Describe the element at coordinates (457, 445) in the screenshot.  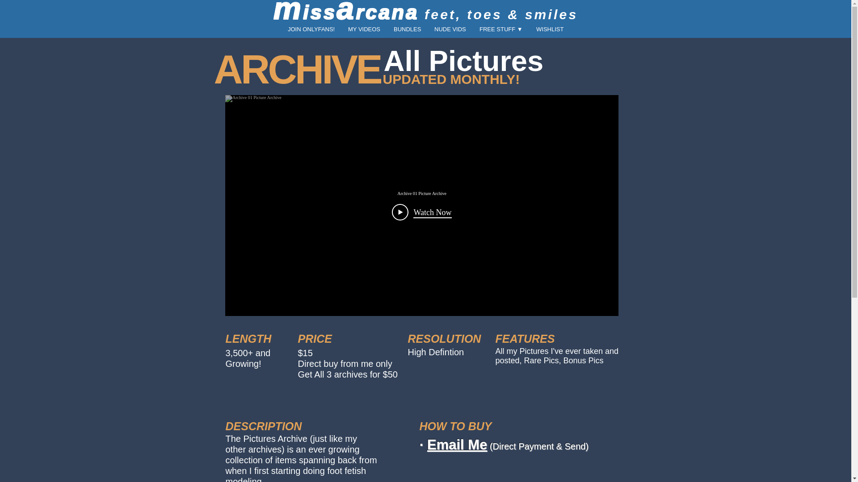
I see `Email Me` at that location.